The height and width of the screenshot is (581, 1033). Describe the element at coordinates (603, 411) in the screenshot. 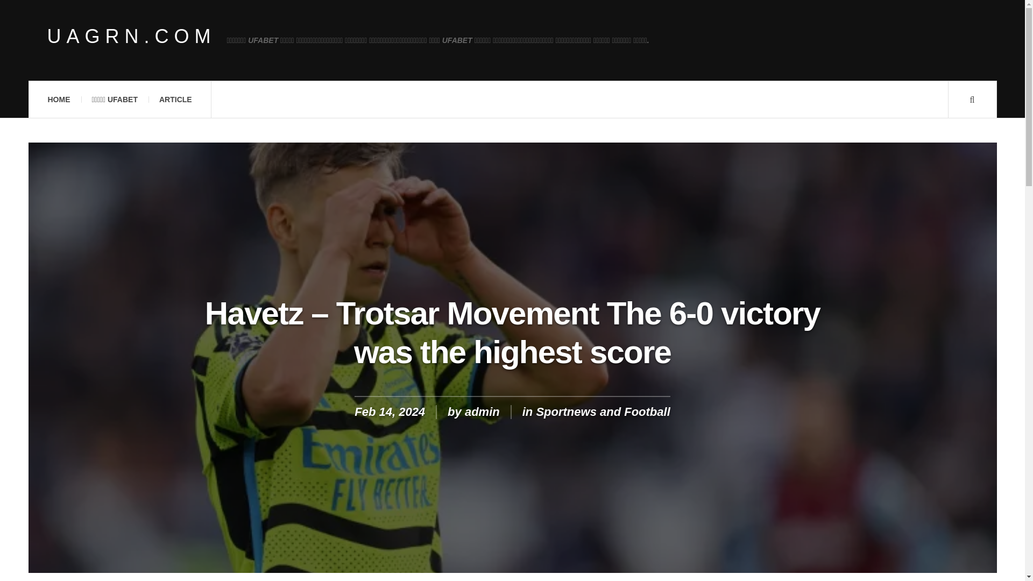

I see `View all posts in Sportnews and Football` at that location.